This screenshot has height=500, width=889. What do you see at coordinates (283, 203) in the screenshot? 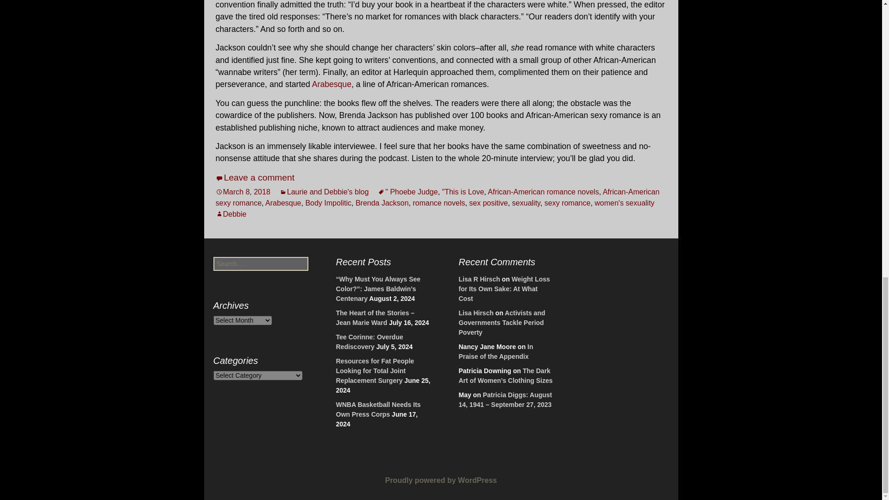
I see `Arabesque` at bounding box center [283, 203].